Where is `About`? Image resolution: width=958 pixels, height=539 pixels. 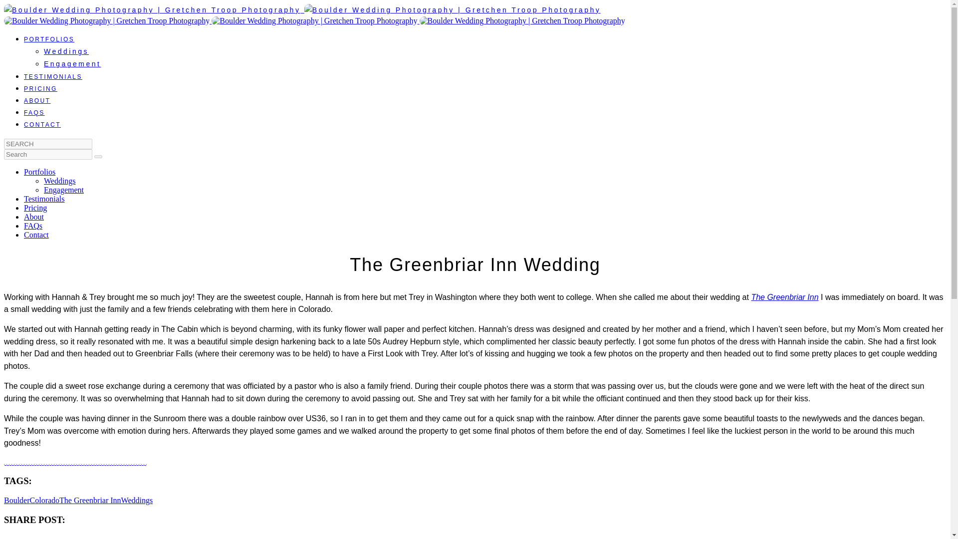
About is located at coordinates (34, 217).